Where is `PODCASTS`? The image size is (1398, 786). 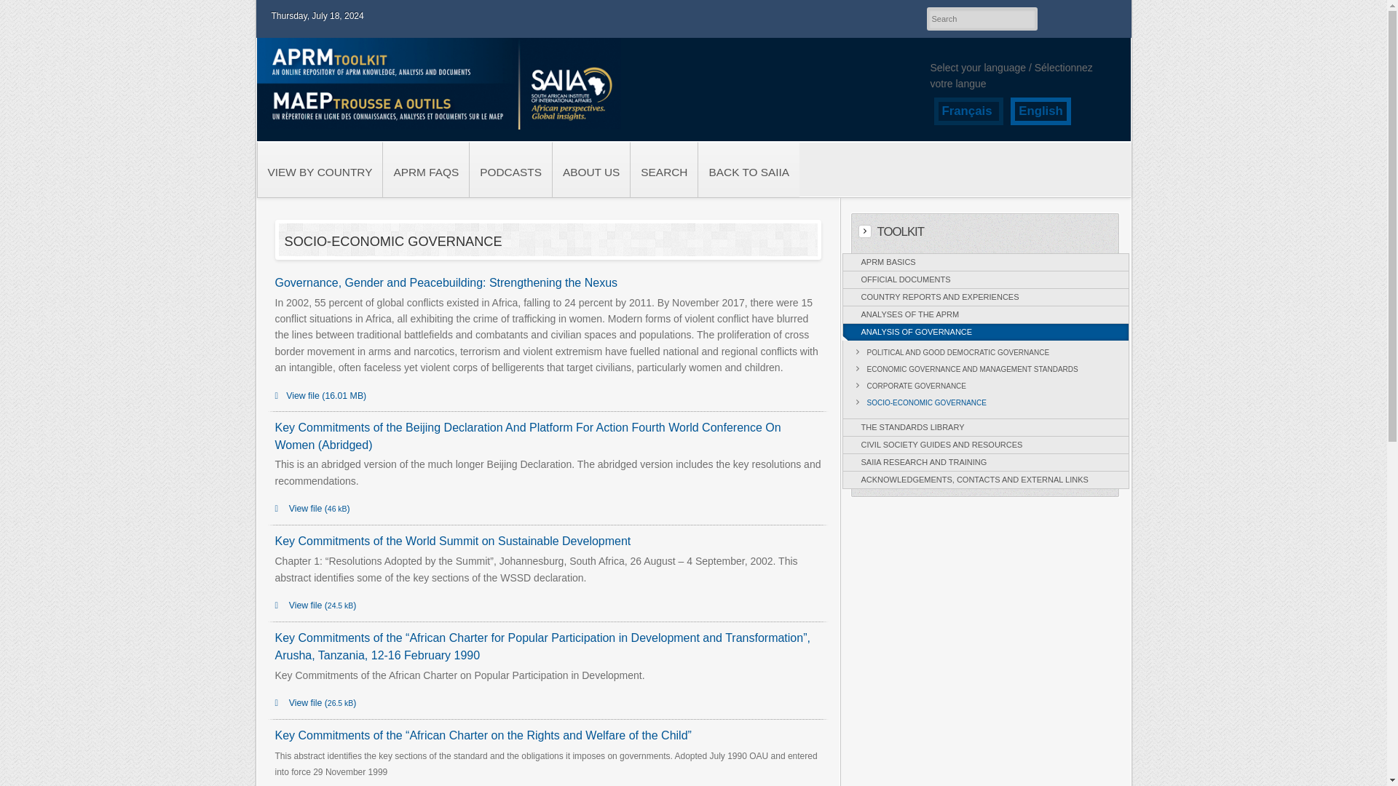
PODCASTS is located at coordinates (510, 170).